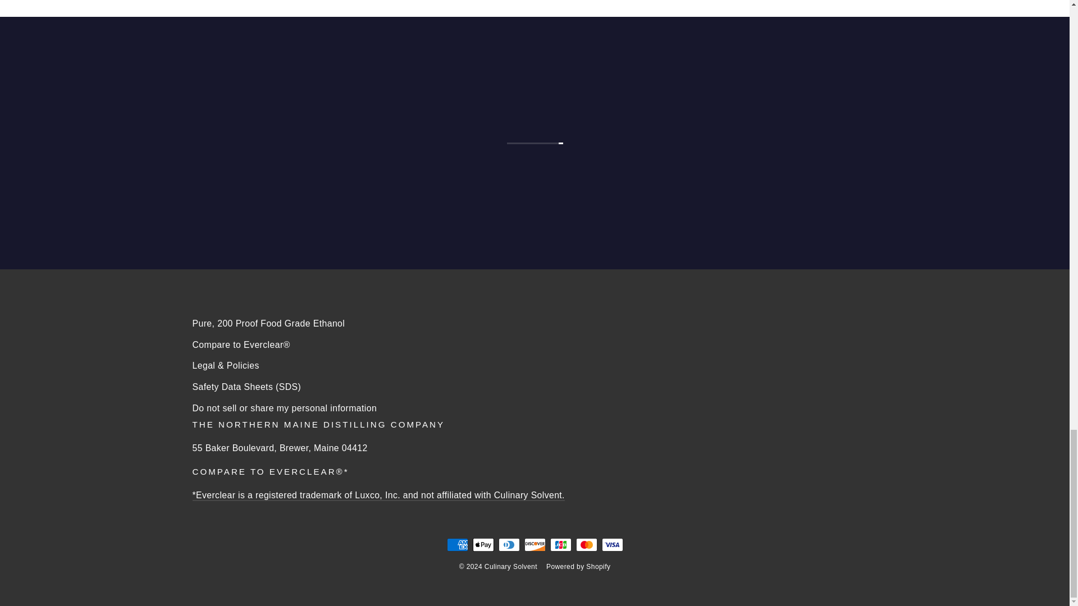 Image resolution: width=1078 pixels, height=606 pixels. Describe the element at coordinates (612, 544) in the screenshot. I see `Visa` at that location.